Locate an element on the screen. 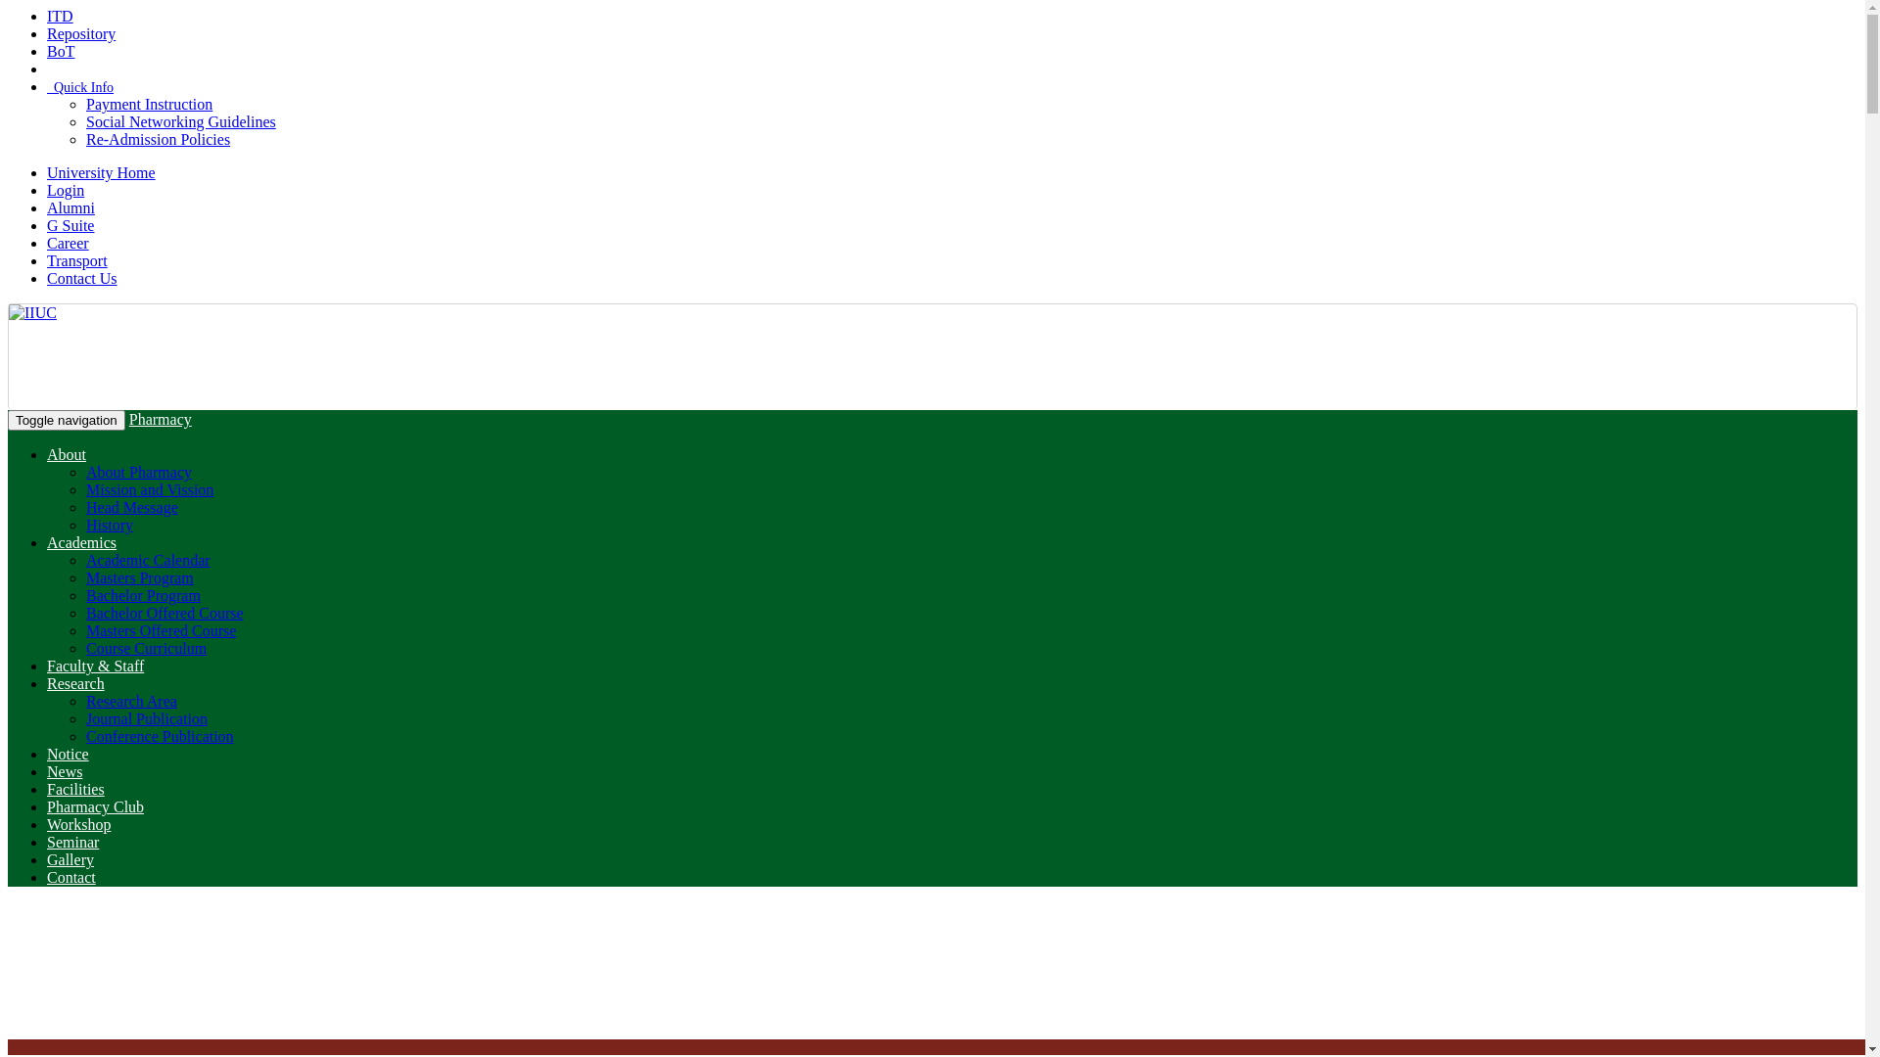 The height and width of the screenshot is (1057, 1880). Contact is located at coordinates (71, 877).